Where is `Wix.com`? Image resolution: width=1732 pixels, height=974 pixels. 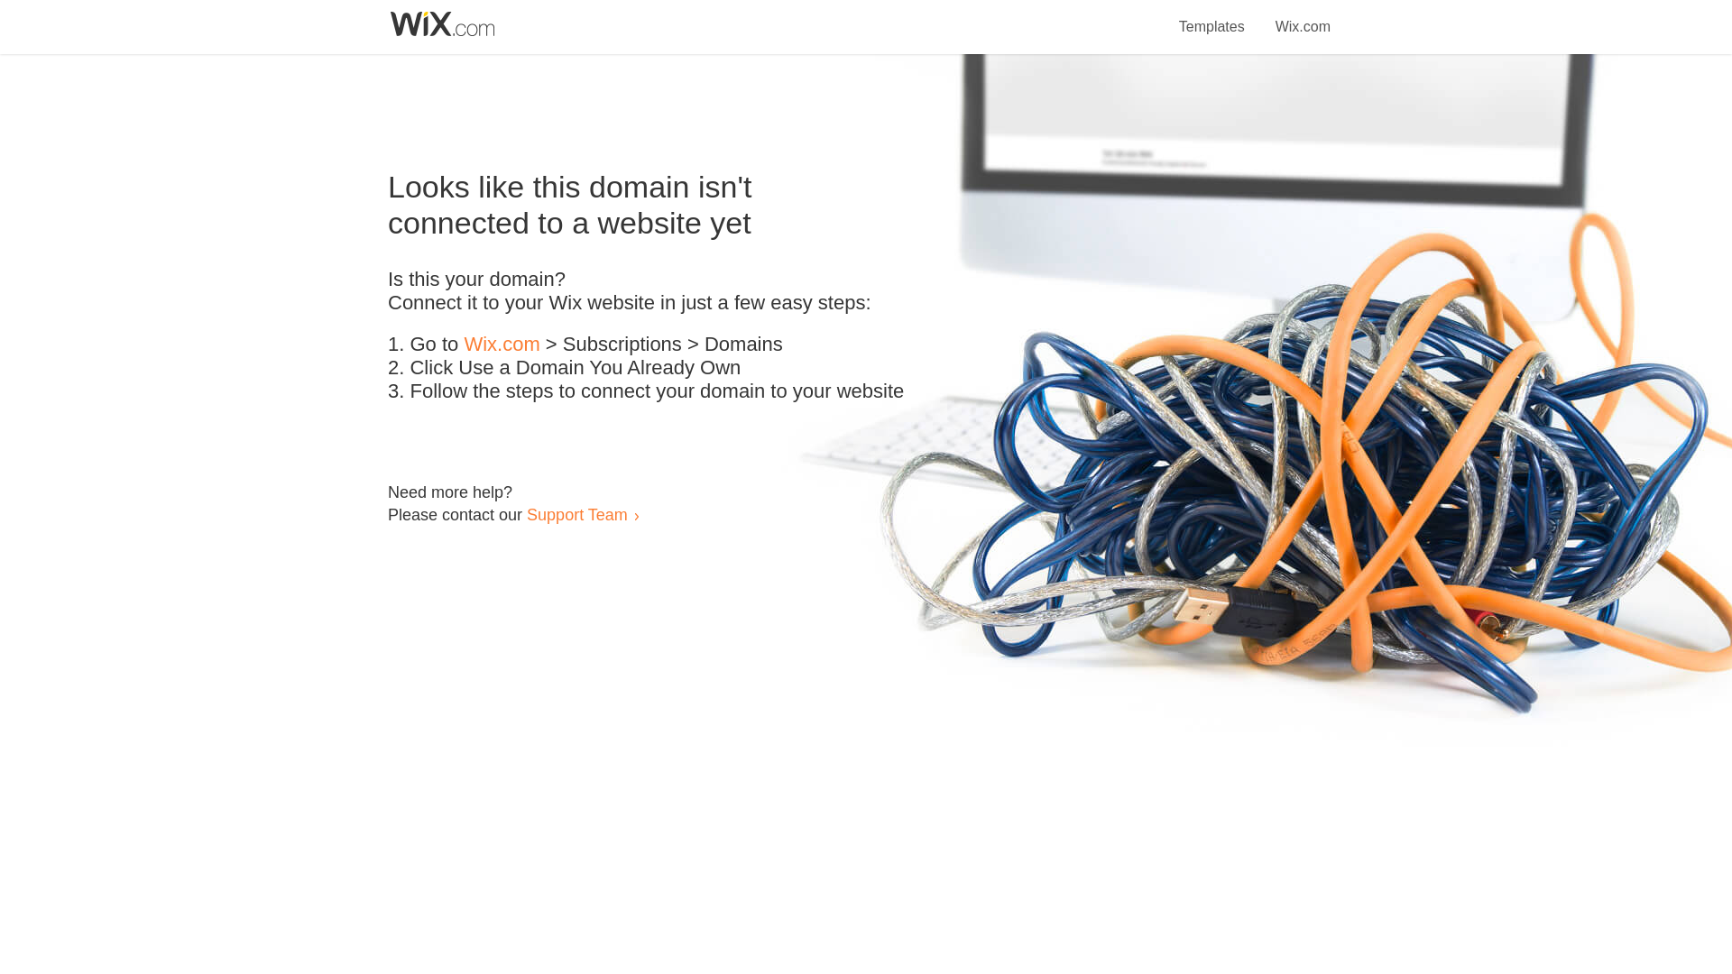 Wix.com is located at coordinates (502, 345).